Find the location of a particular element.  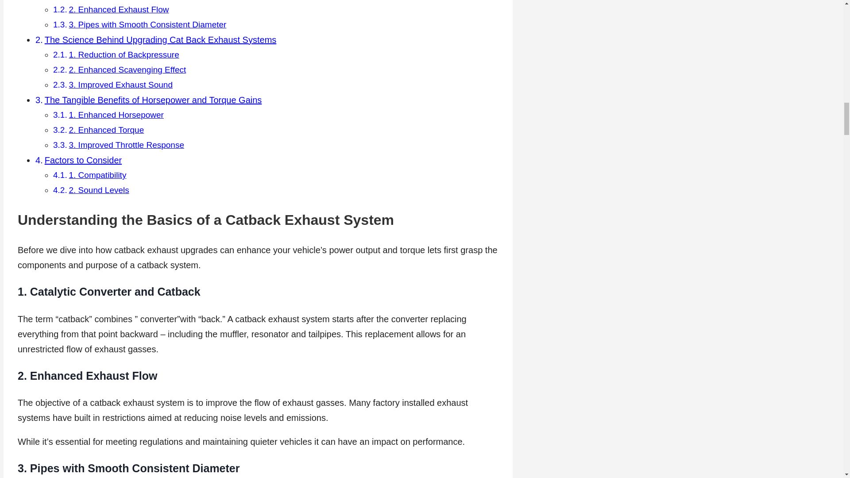

1. Reduction of Backpressure is located at coordinates (124, 54).